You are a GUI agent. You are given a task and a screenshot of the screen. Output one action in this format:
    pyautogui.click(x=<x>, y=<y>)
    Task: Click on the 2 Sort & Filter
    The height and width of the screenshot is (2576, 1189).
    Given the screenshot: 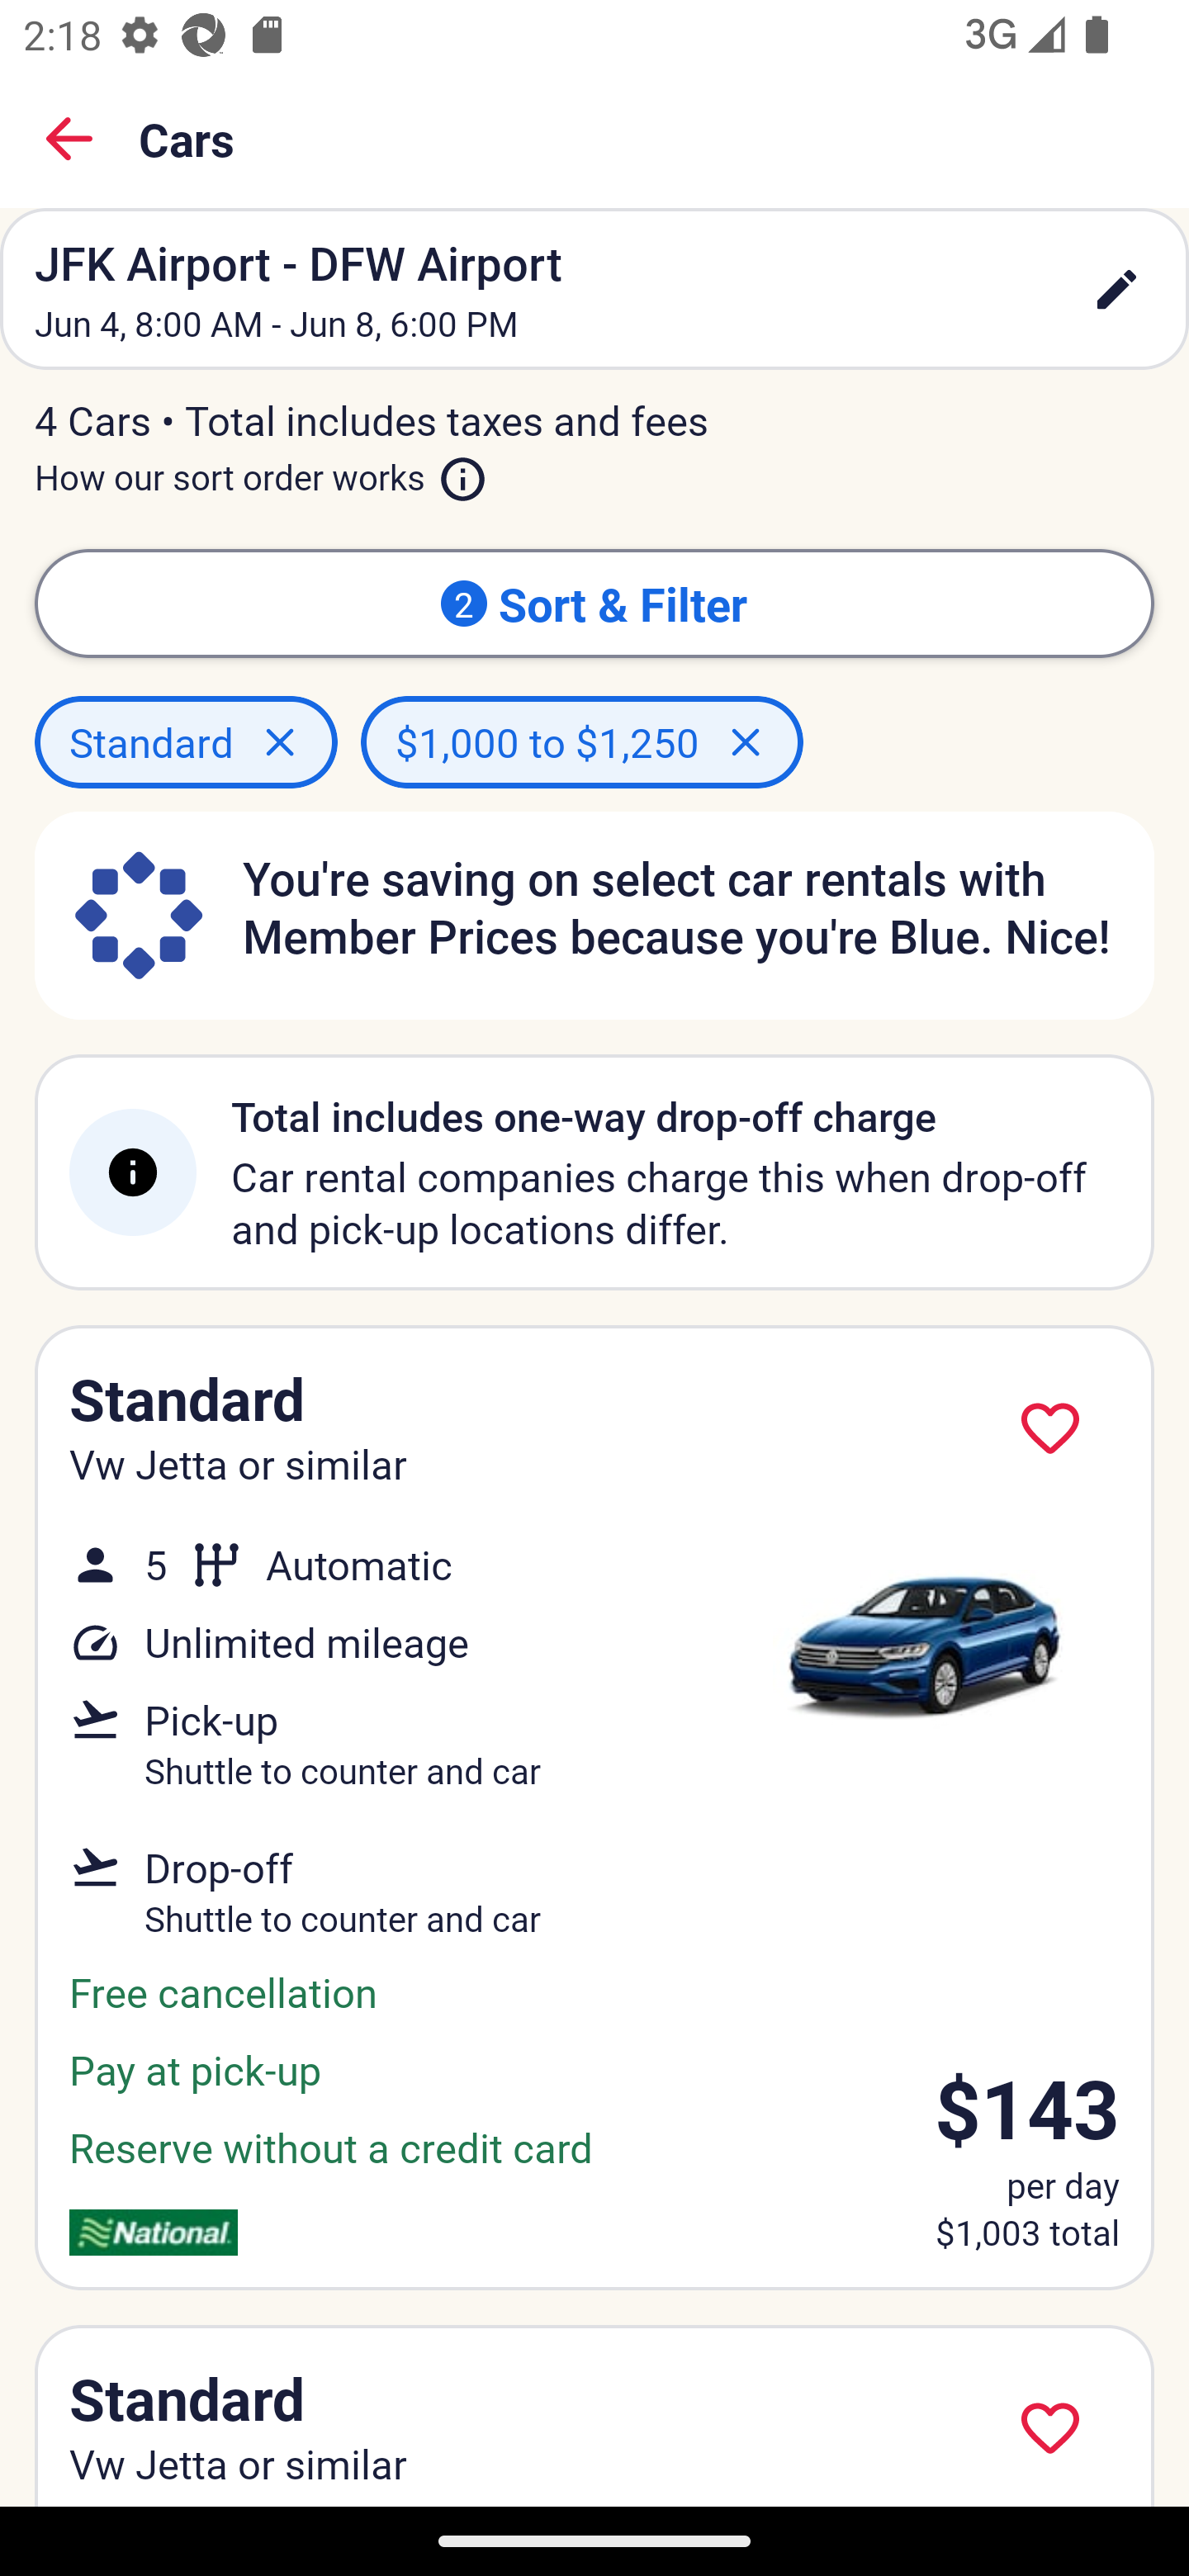 What is the action you would take?
    pyautogui.click(x=594, y=603)
    